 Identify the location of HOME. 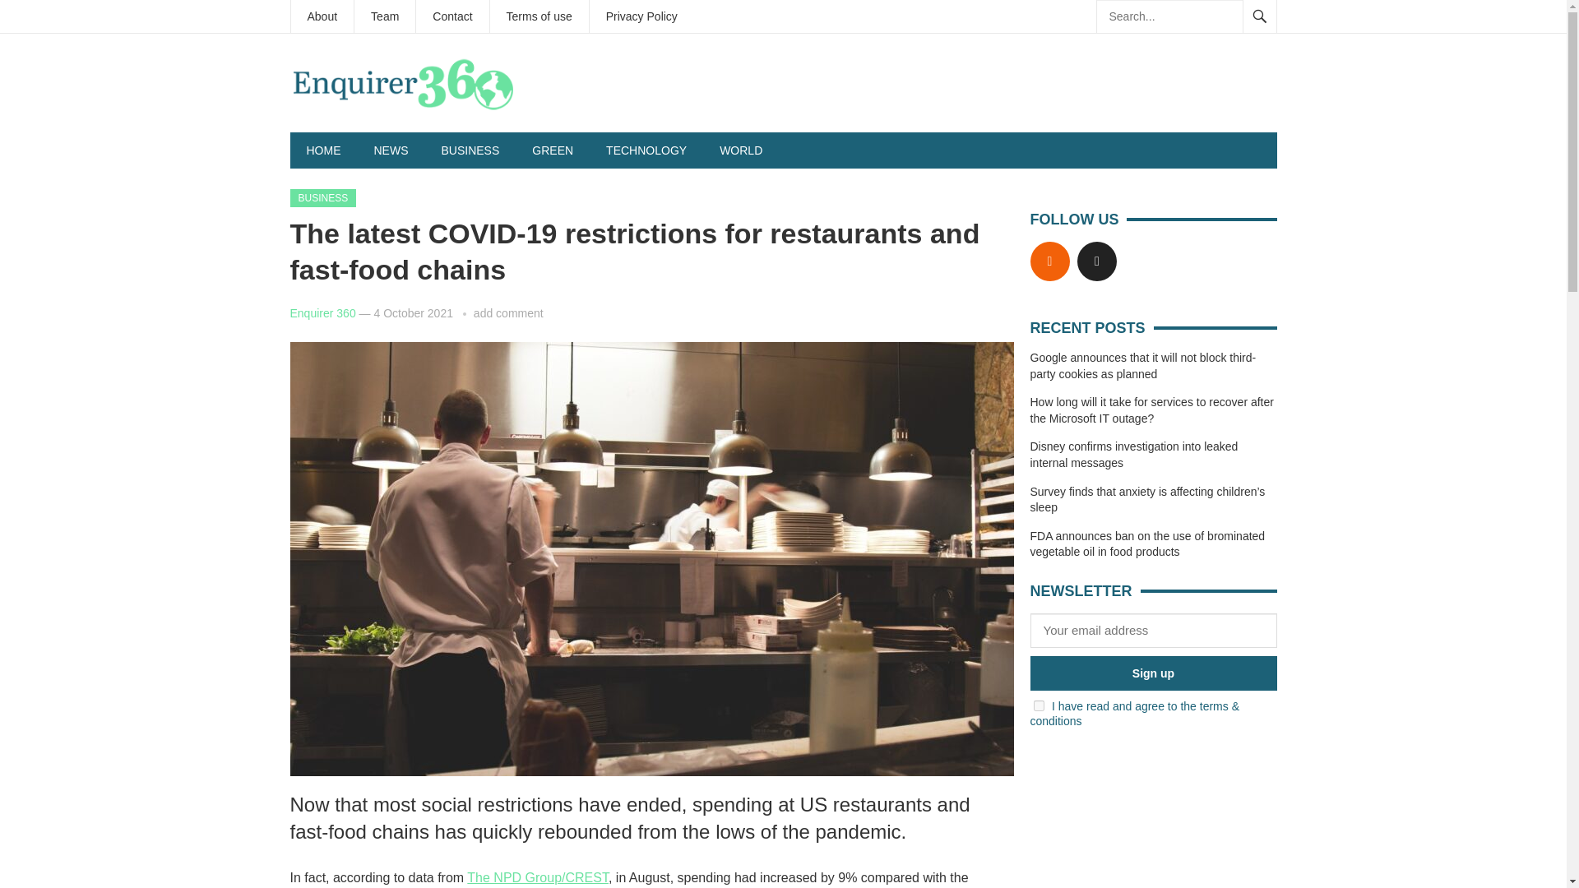
(322, 150).